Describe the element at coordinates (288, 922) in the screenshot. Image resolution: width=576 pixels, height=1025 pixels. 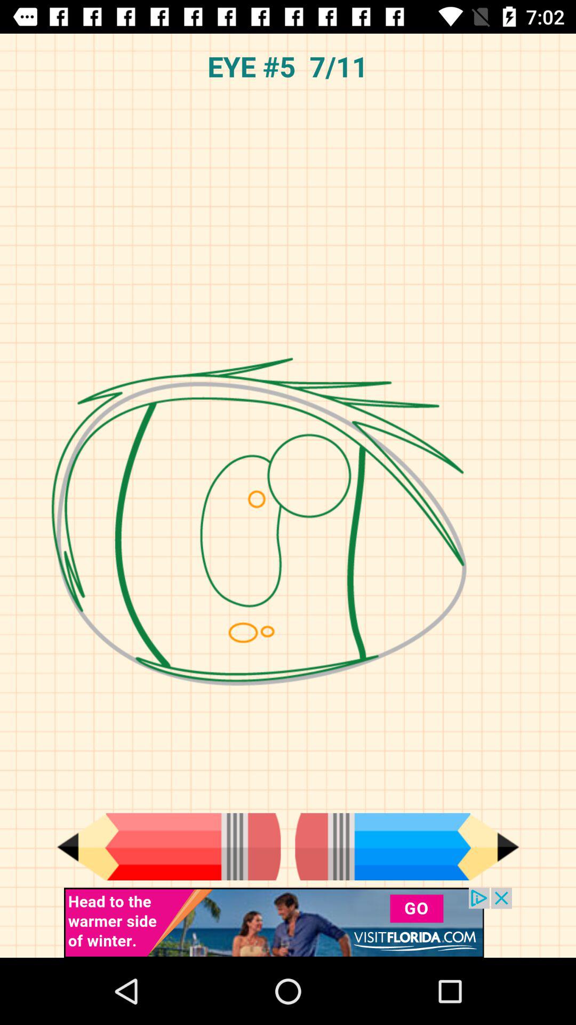
I see `select vacation advertisement` at that location.